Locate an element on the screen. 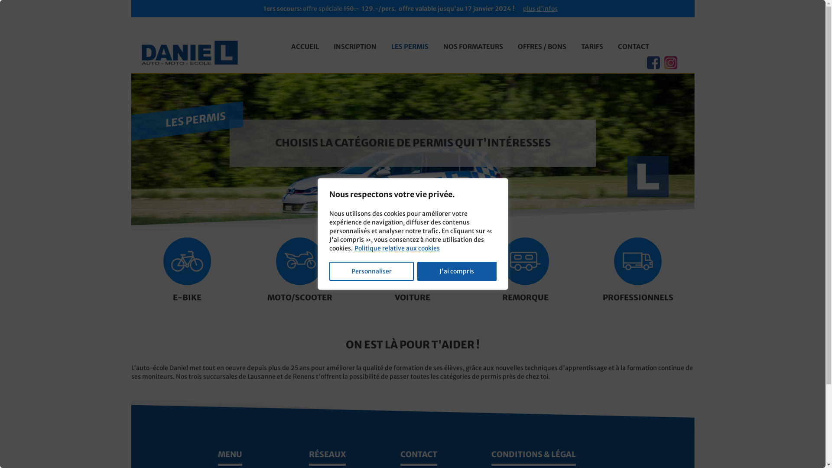 The height and width of the screenshot is (468, 832). Personnaliser is located at coordinates (372, 271).